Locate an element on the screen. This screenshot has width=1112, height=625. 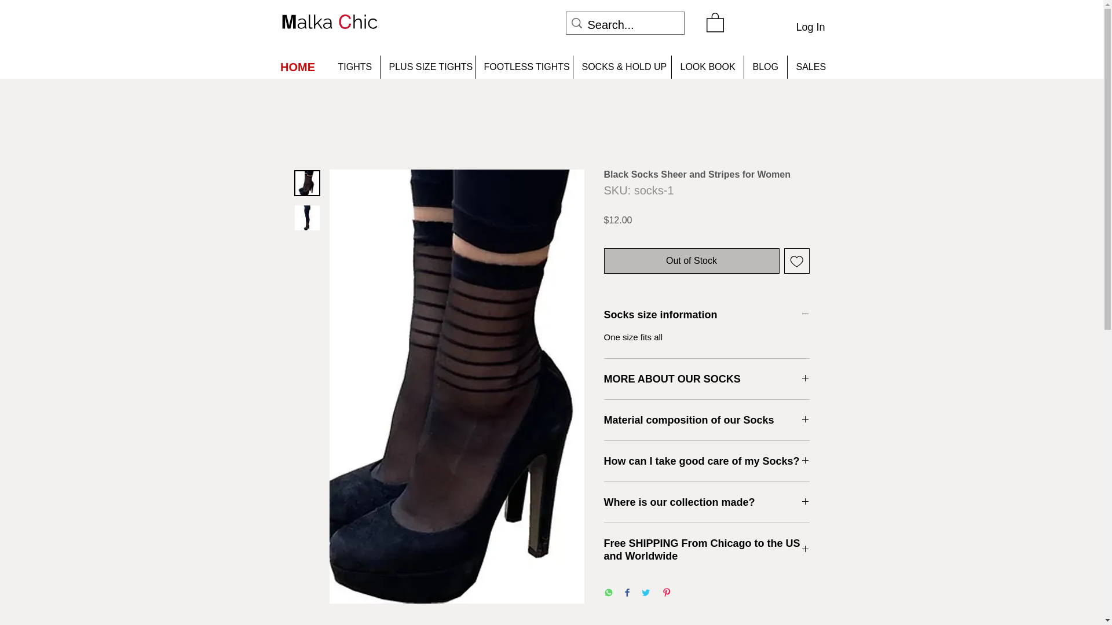
MORE ABOUT OUR SOCKS is located at coordinates (707, 378).